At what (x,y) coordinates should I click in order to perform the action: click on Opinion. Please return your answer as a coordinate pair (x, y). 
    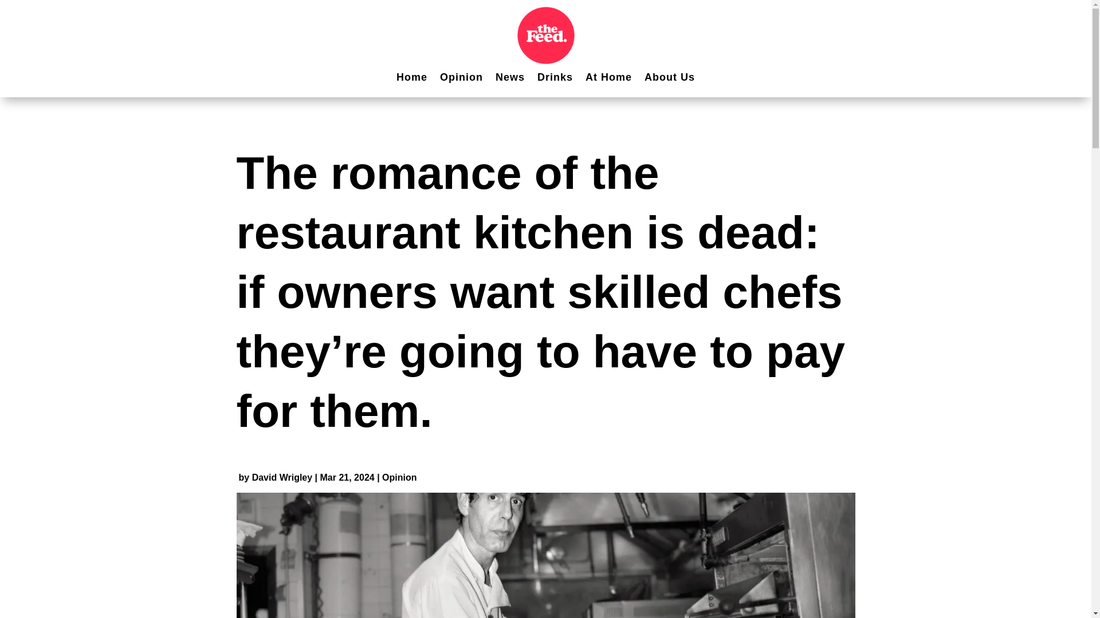
    Looking at the image, I should click on (399, 477).